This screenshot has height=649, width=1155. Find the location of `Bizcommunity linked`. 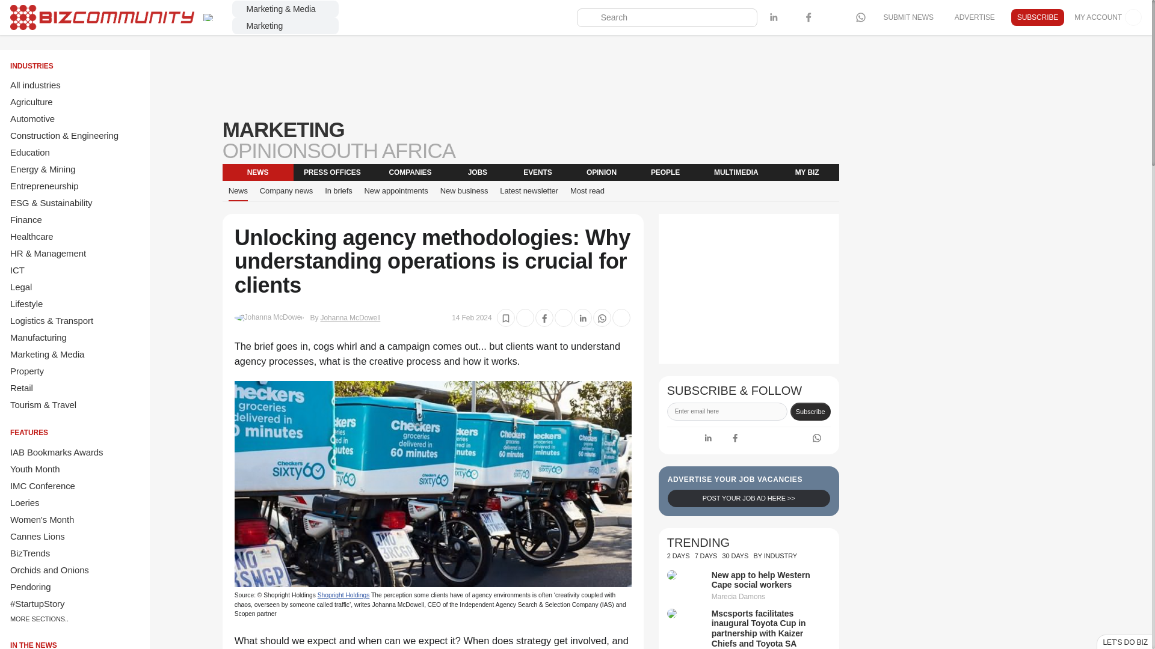

Bizcommunity linked is located at coordinates (774, 17).